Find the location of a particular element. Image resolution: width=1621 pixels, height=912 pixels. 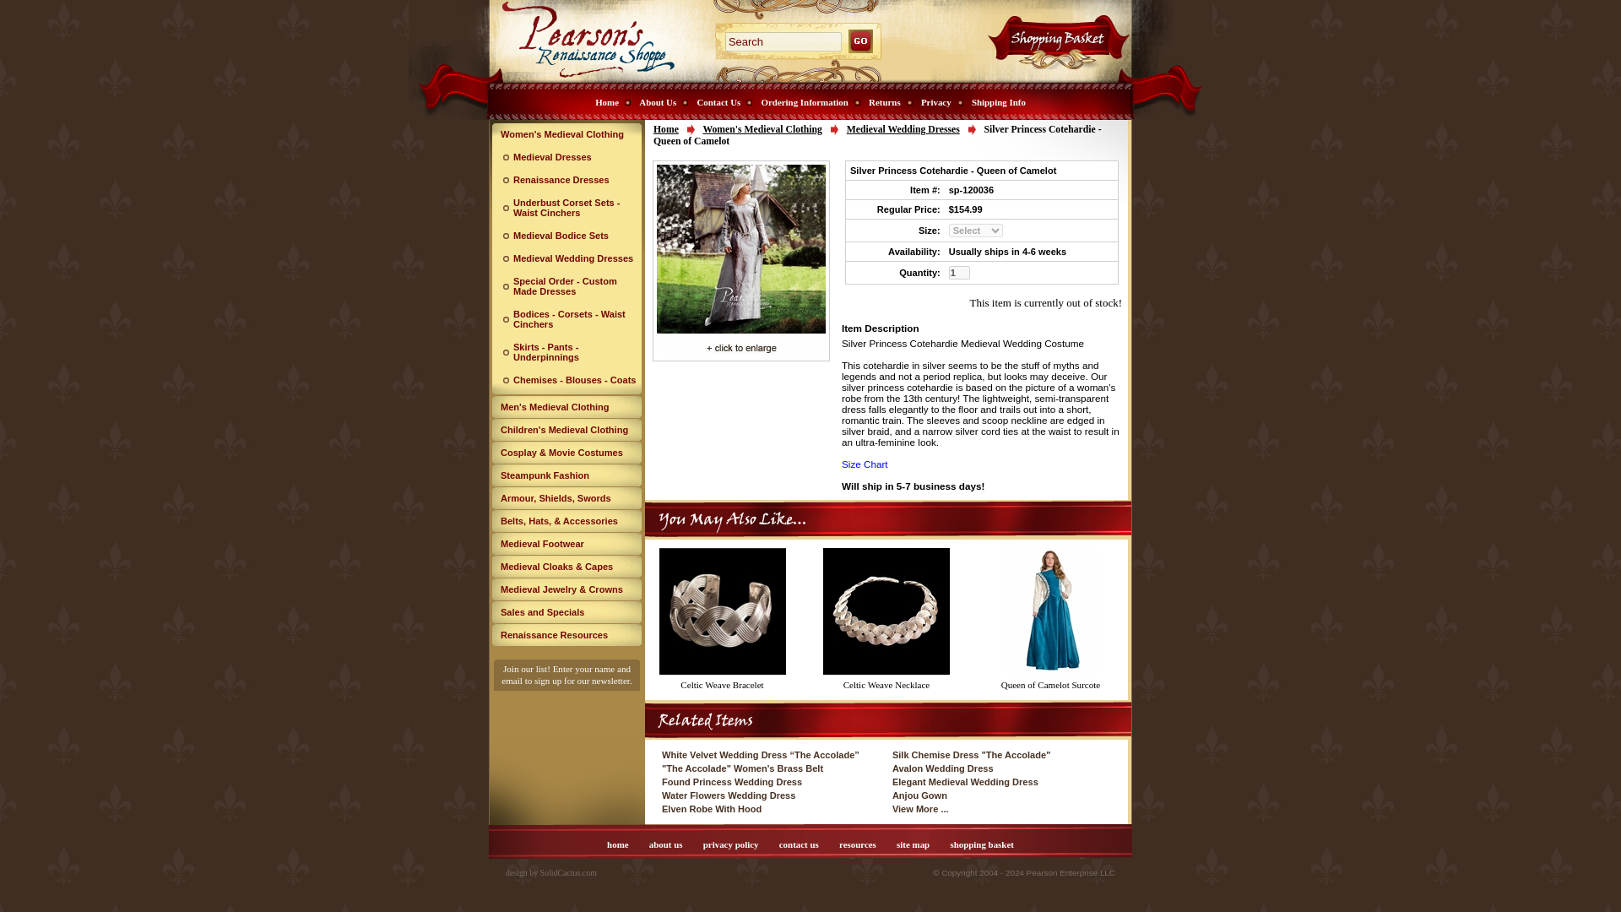

Ordering Information is located at coordinates (807, 101).